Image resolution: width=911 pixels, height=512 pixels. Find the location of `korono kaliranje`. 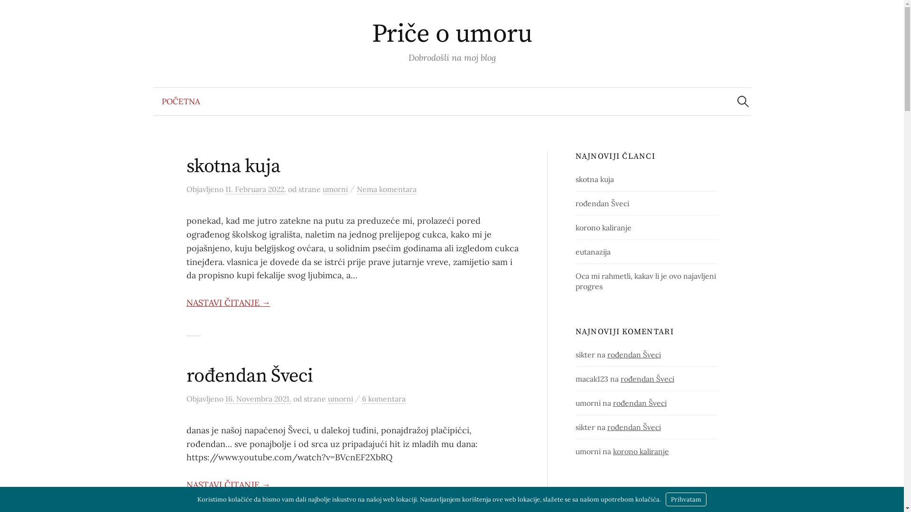

korono kaliranje is located at coordinates (641, 451).